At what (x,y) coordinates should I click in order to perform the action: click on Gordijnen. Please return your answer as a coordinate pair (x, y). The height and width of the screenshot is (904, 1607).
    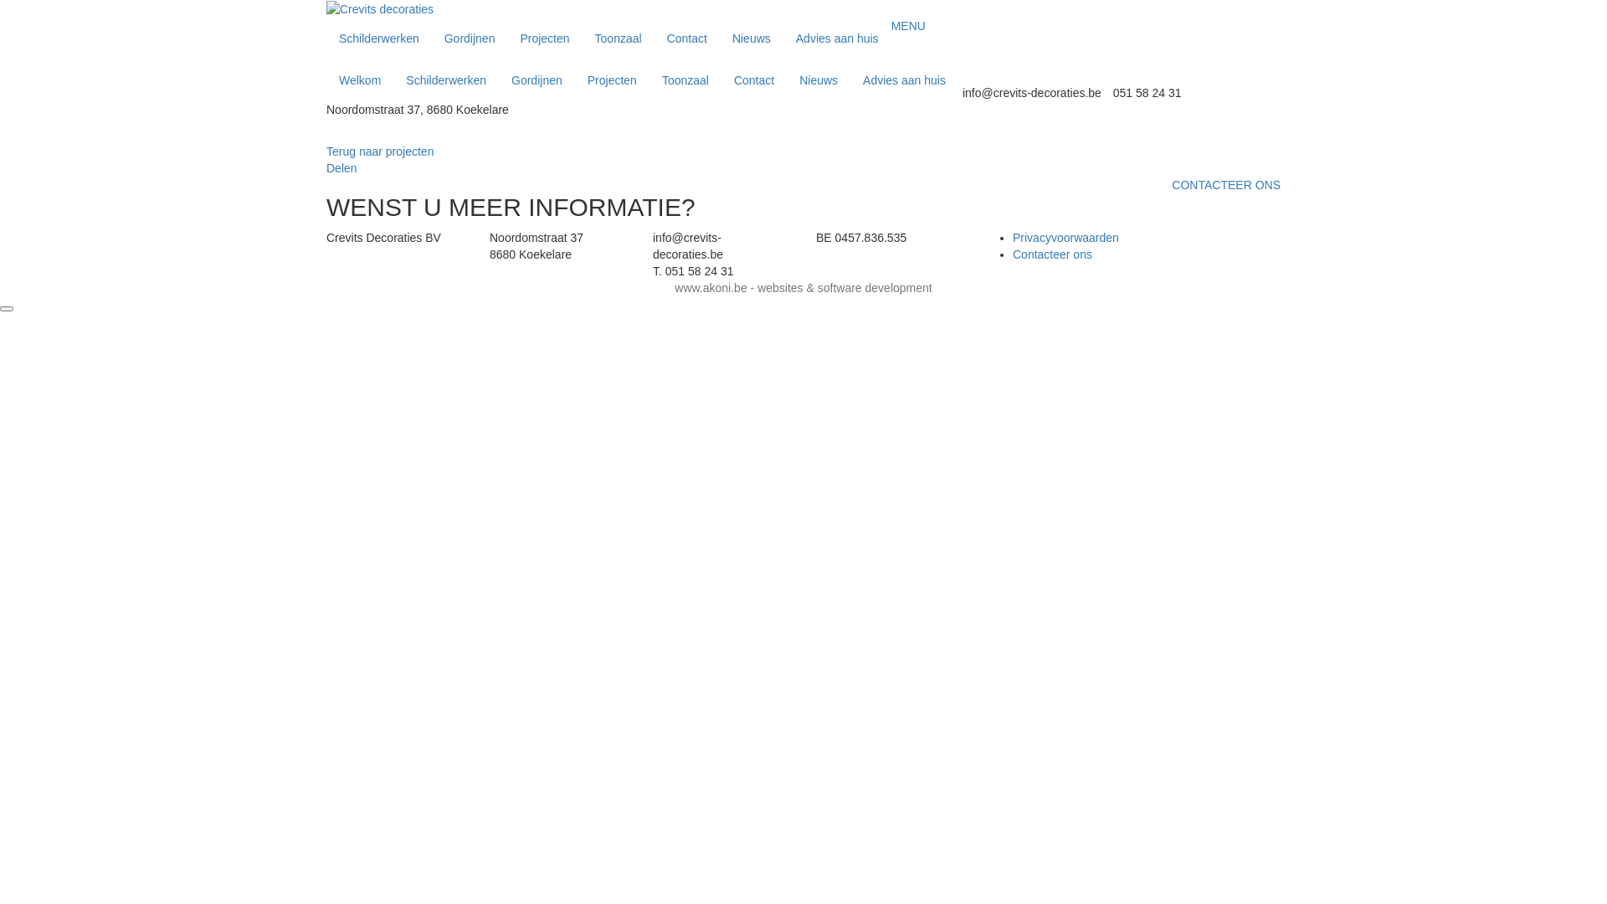
    Looking at the image, I should click on (470, 39).